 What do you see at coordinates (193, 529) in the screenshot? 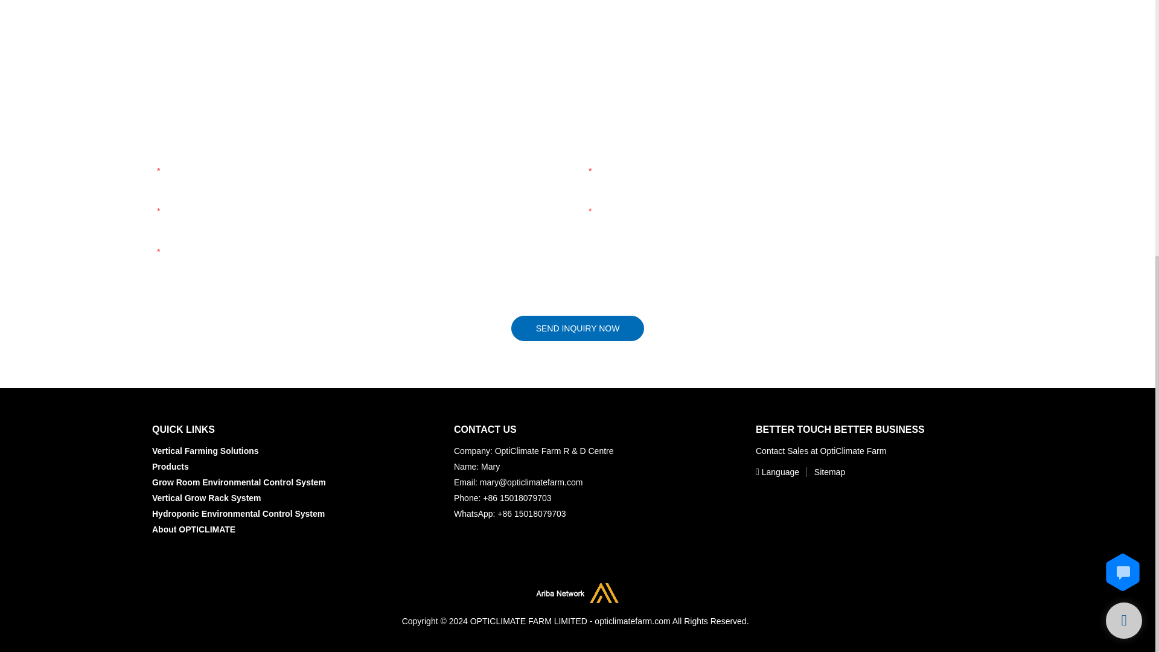
I see `About OPTICLIMATE` at bounding box center [193, 529].